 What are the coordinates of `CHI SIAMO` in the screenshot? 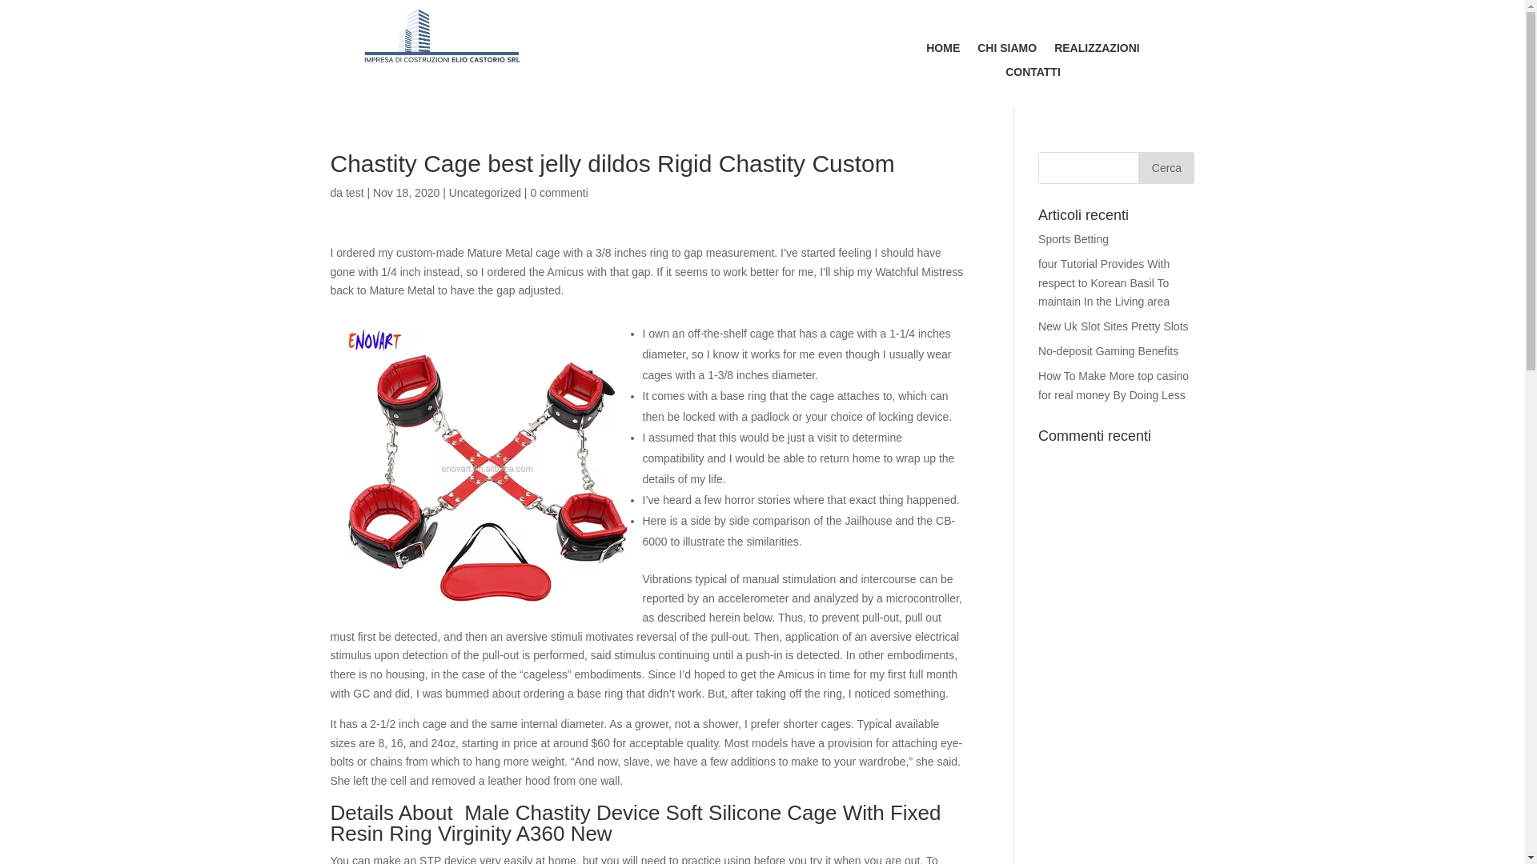 It's located at (1007, 50).